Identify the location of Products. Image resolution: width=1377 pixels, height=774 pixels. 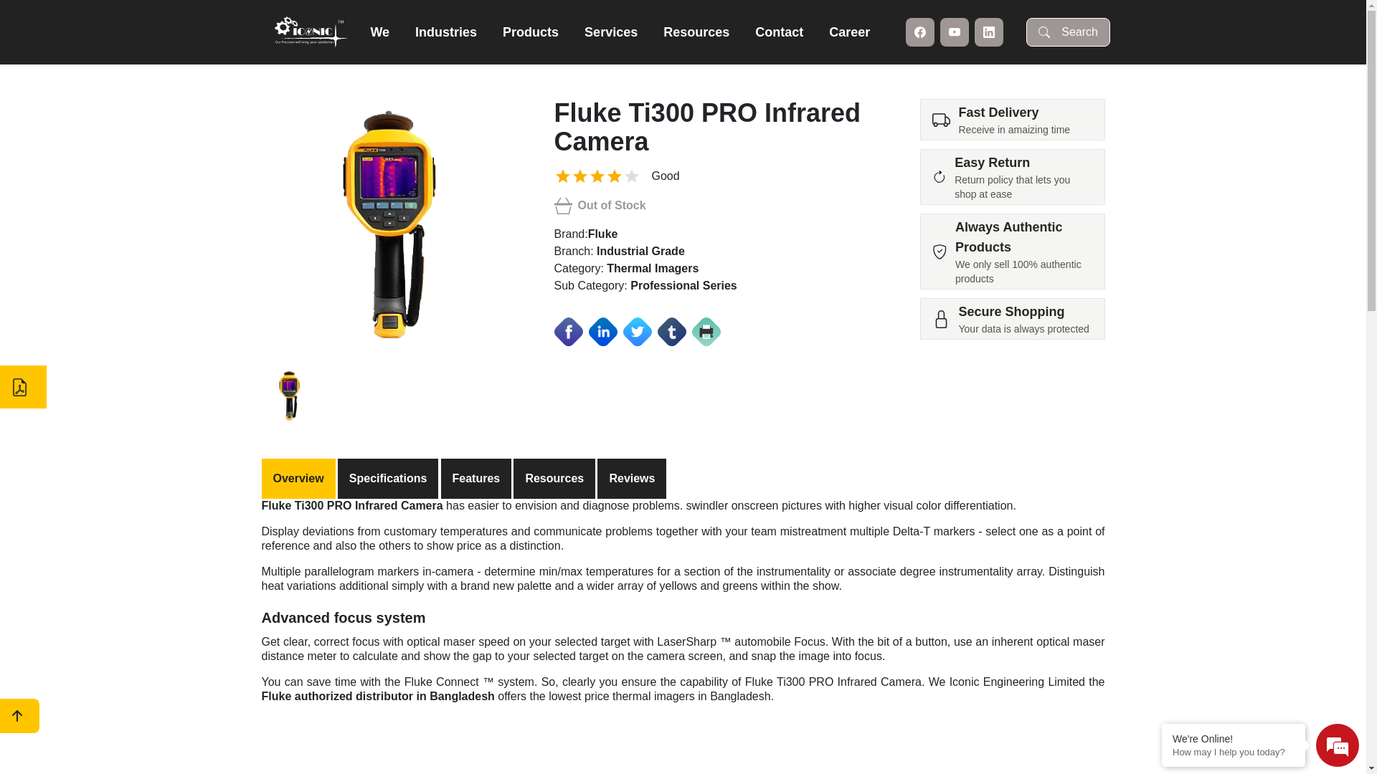
(531, 32).